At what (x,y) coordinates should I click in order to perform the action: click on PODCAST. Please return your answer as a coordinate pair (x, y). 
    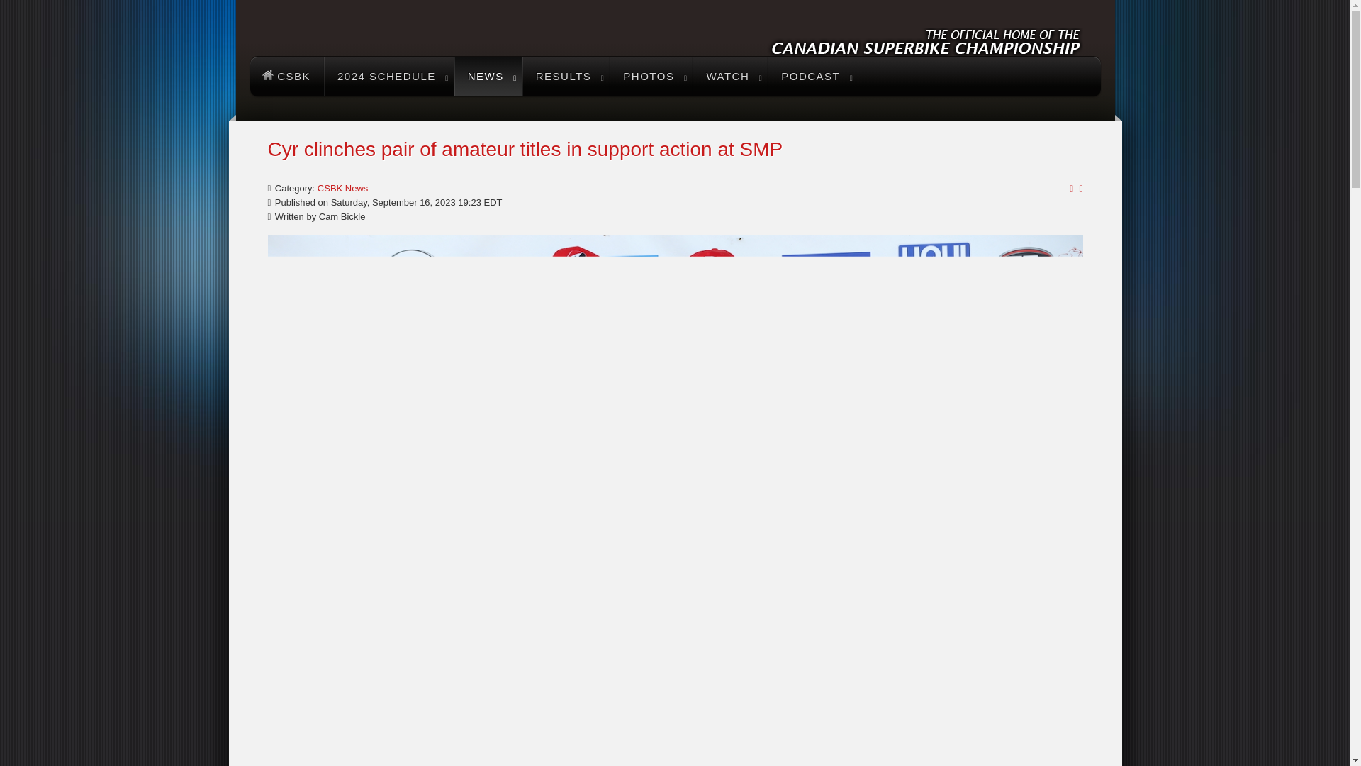
    Looking at the image, I should click on (812, 77).